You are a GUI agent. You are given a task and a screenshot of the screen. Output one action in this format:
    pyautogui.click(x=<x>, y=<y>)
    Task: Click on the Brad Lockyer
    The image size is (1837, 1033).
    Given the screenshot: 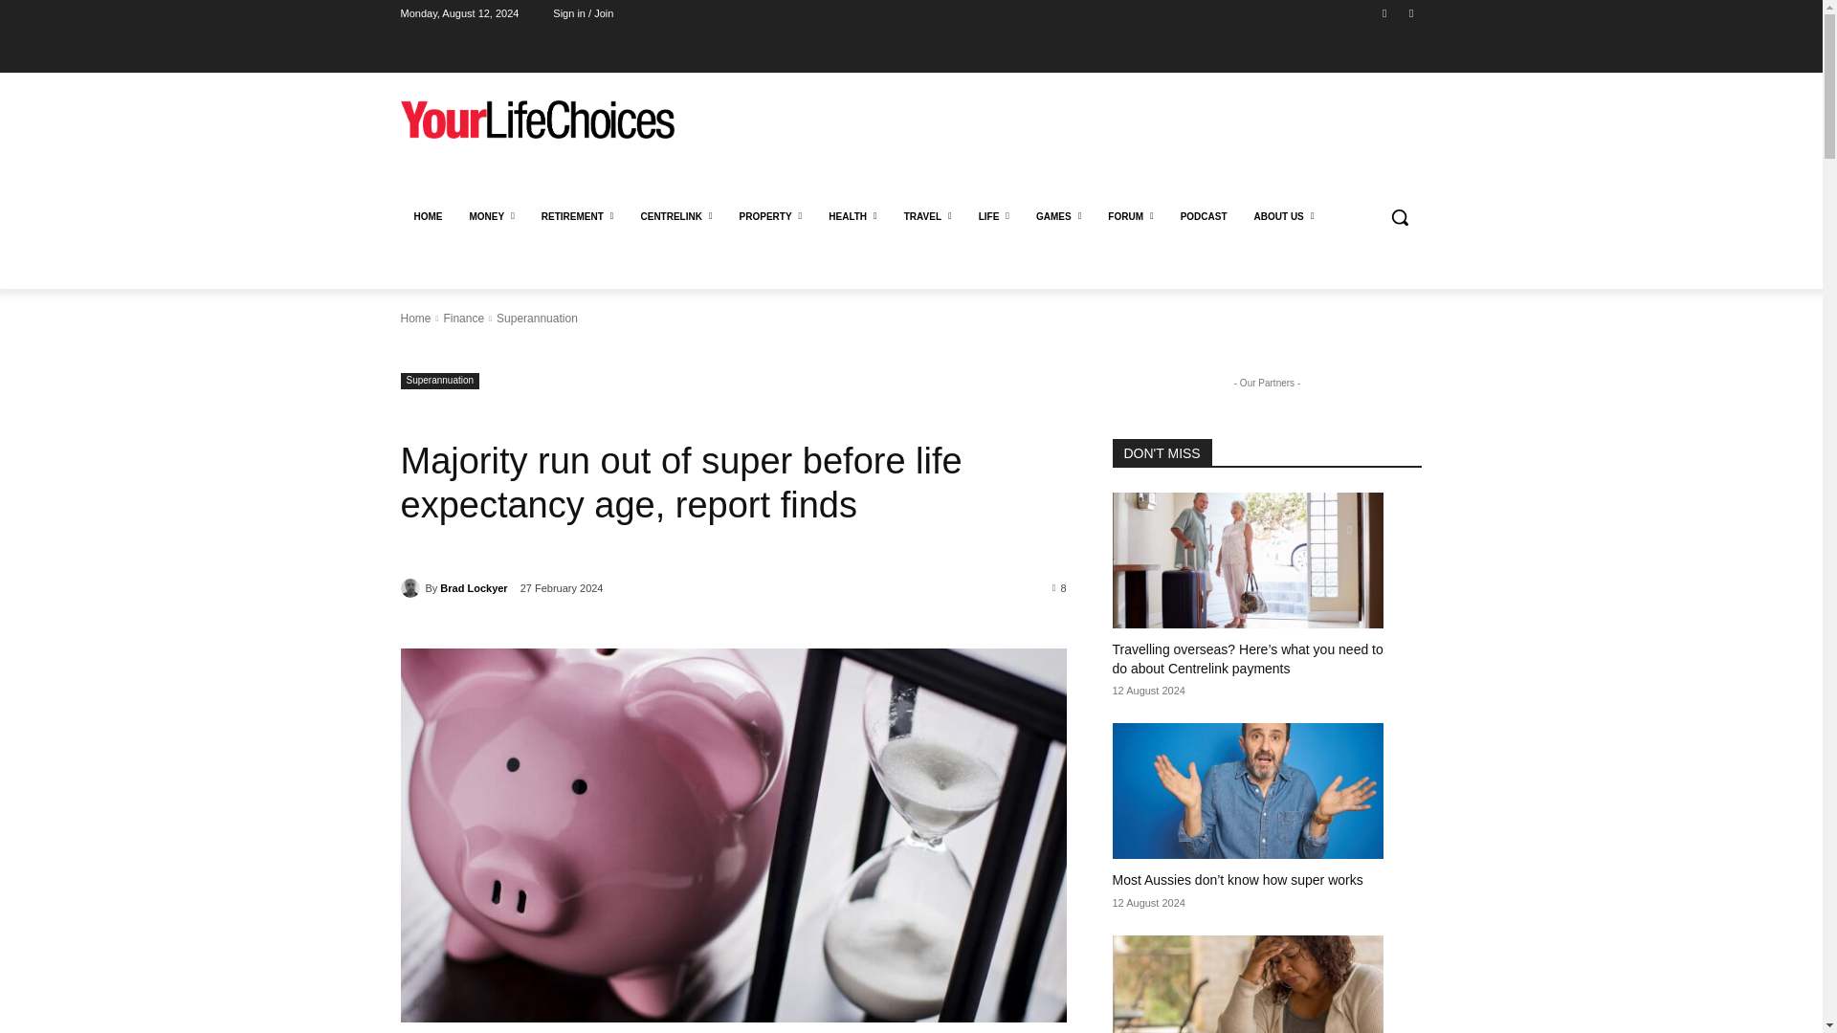 What is the action you would take?
    pyautogui.click(x=411, y=587)
    